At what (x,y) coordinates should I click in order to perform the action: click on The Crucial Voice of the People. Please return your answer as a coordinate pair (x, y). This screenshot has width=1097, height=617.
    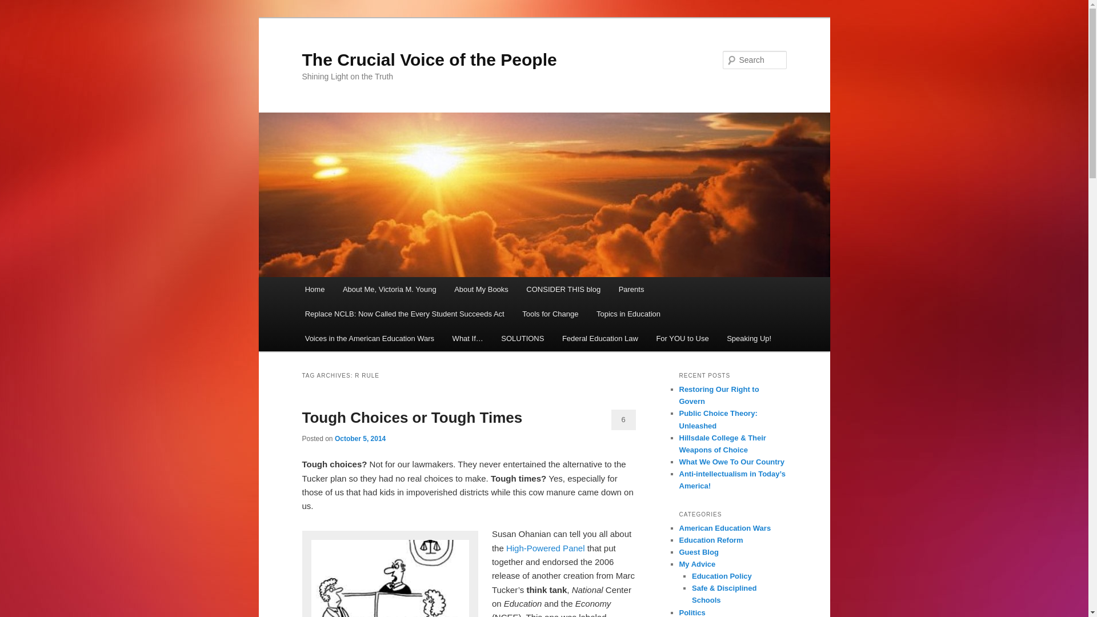
    Looking at the image, I should click on (429, 59).